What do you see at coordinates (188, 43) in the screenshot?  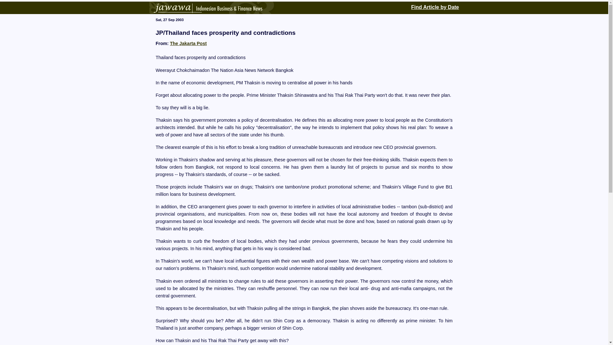 I see `The Jakarta Post` at bounding box center [188, 43].